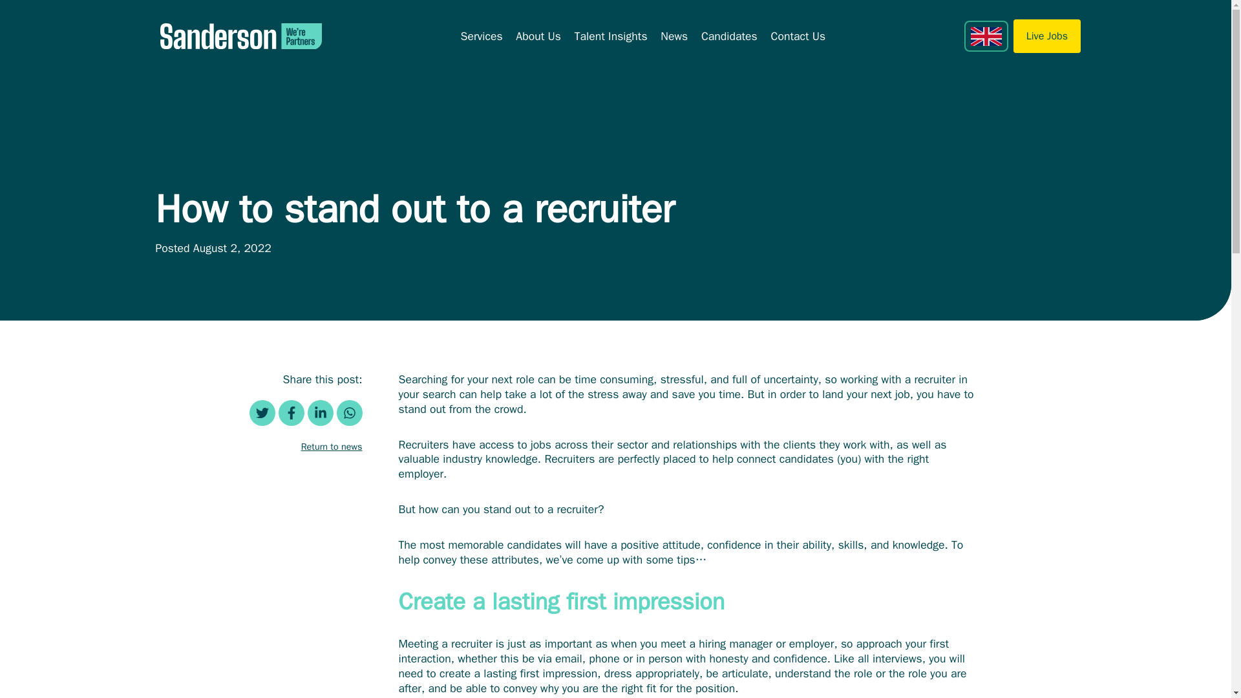 Image resolution: width=1241 pixels, height=698 pixels. I want to click on Live Jobs, so click(1047, 36).